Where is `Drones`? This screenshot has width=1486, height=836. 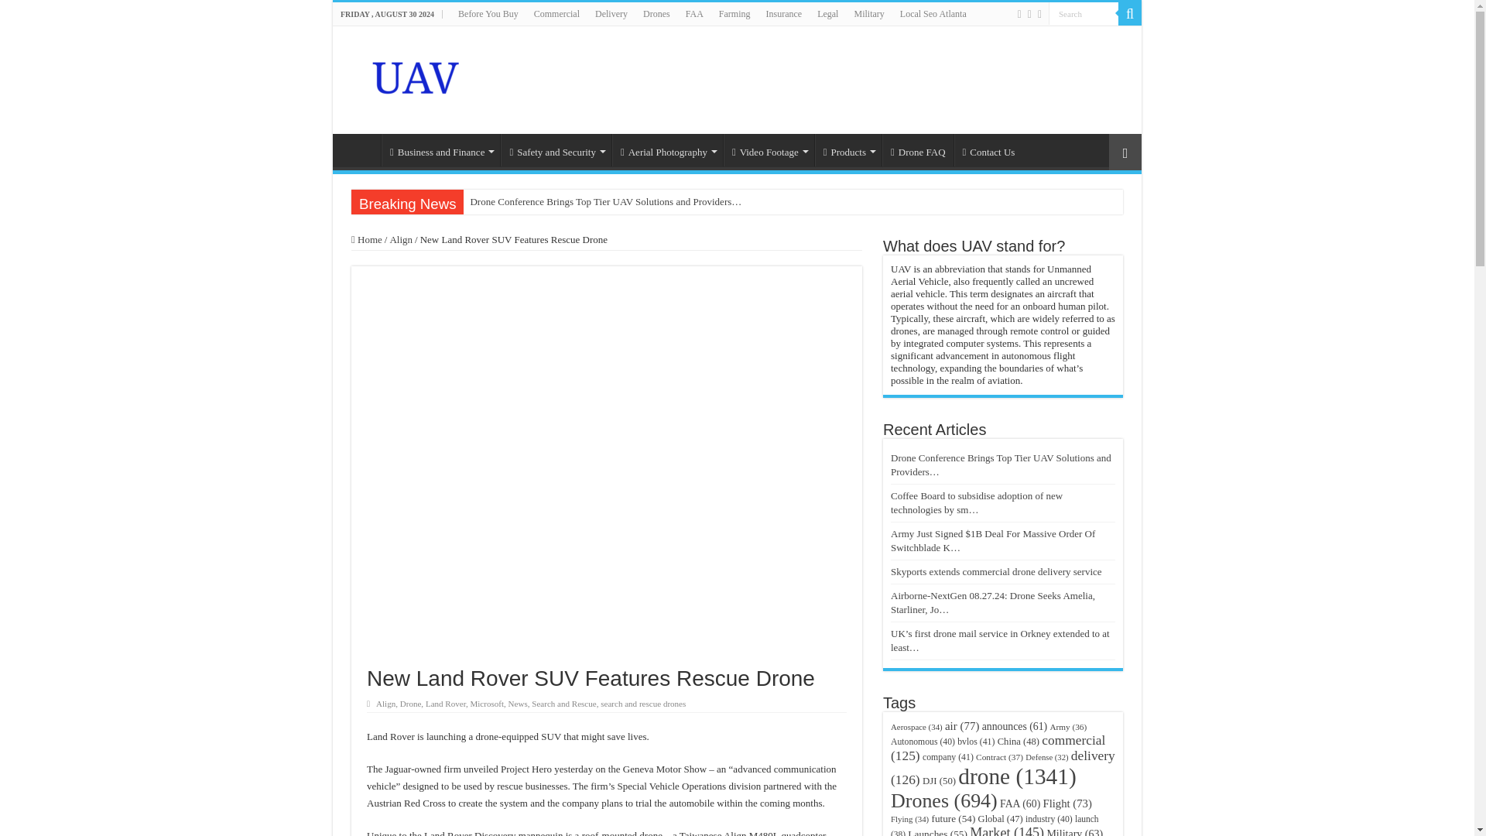
Drones is located at coordinates (656, 14).